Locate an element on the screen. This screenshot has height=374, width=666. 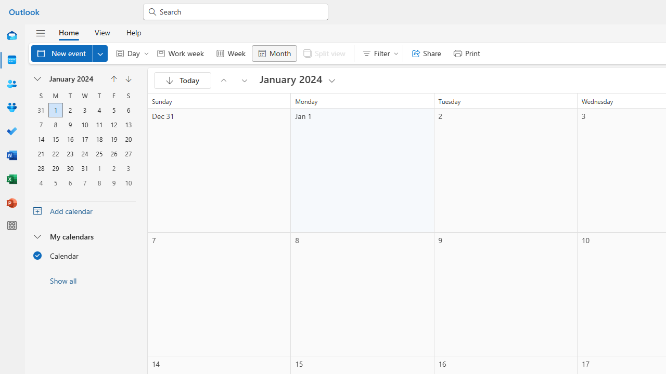
22, January, 2024 is located at coordinates (55, 154).